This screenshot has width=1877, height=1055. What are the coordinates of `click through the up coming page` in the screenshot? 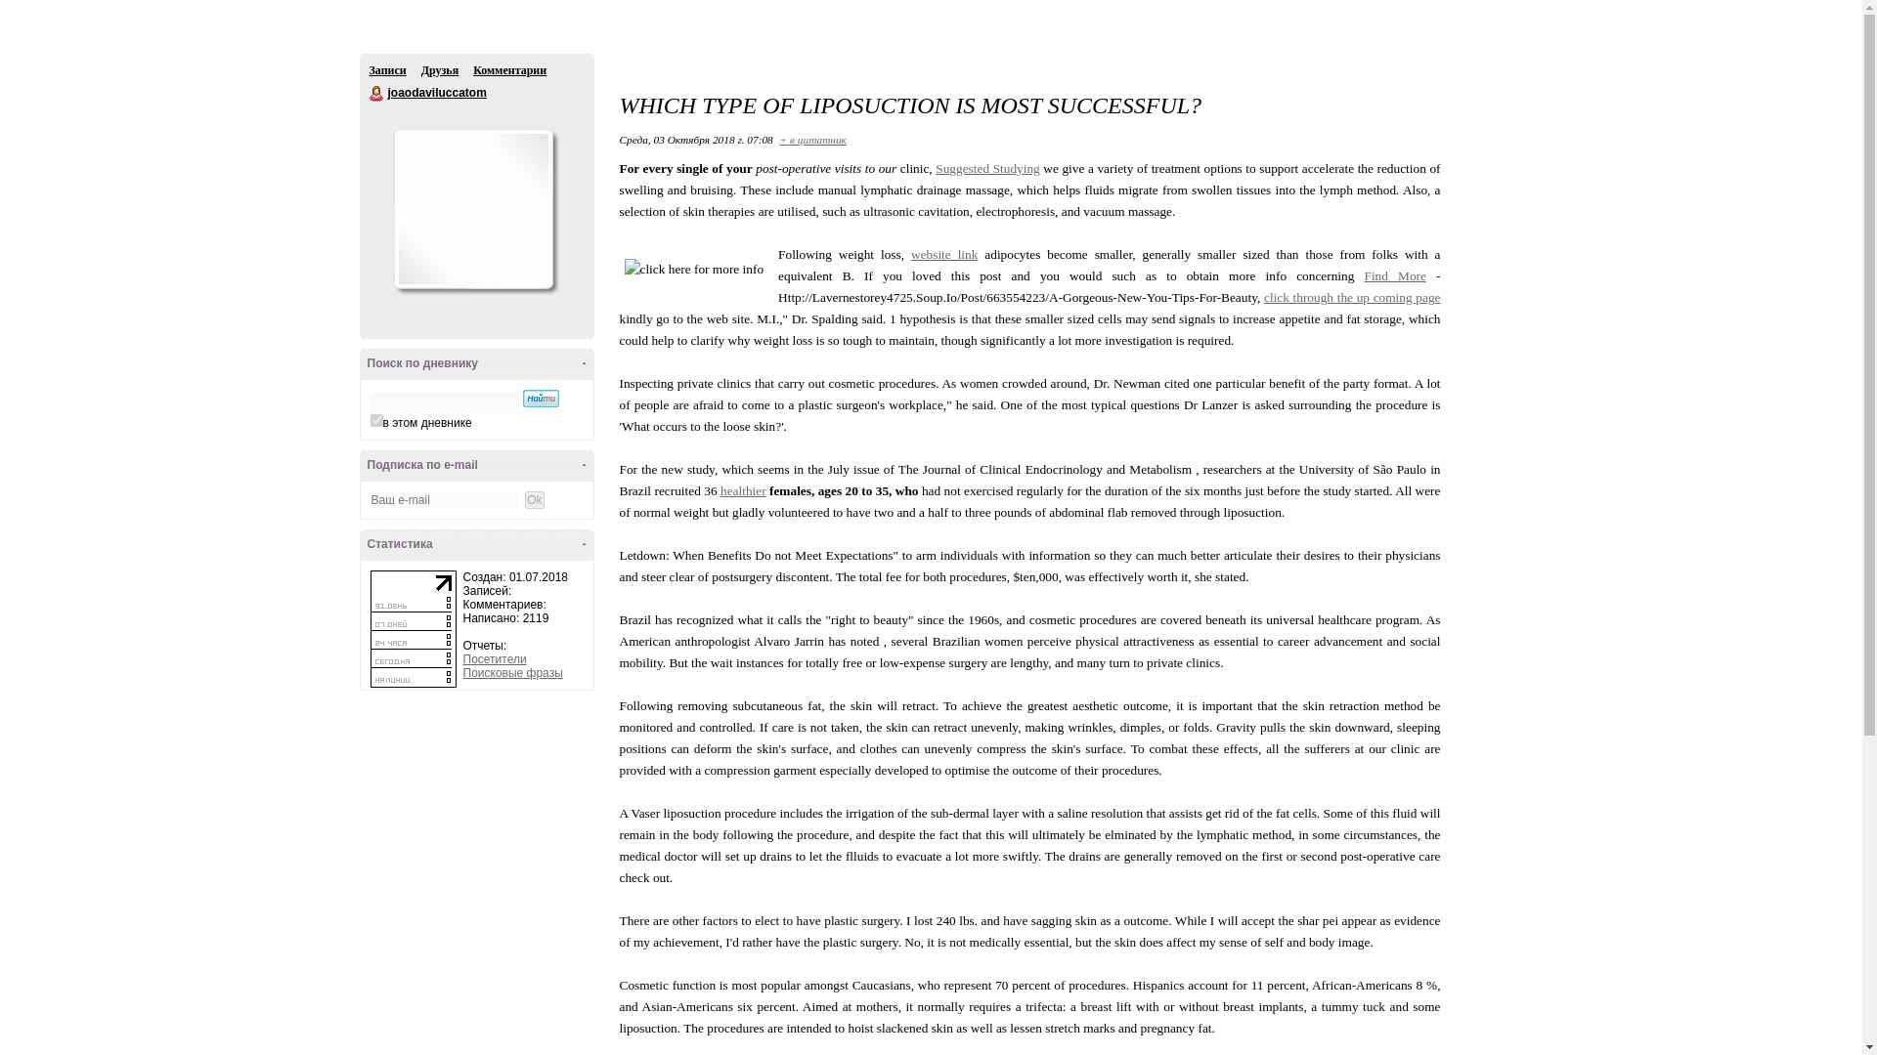 It's located at (1352, 297).